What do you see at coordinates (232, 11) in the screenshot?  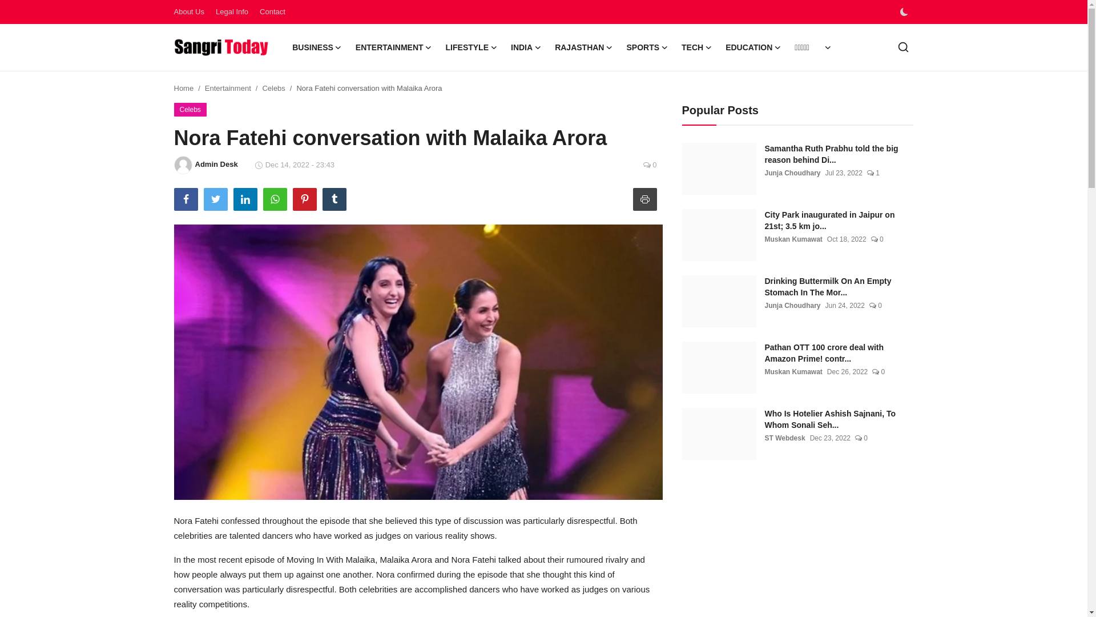 I see `Legal Info` at bounding box center [232, 11].